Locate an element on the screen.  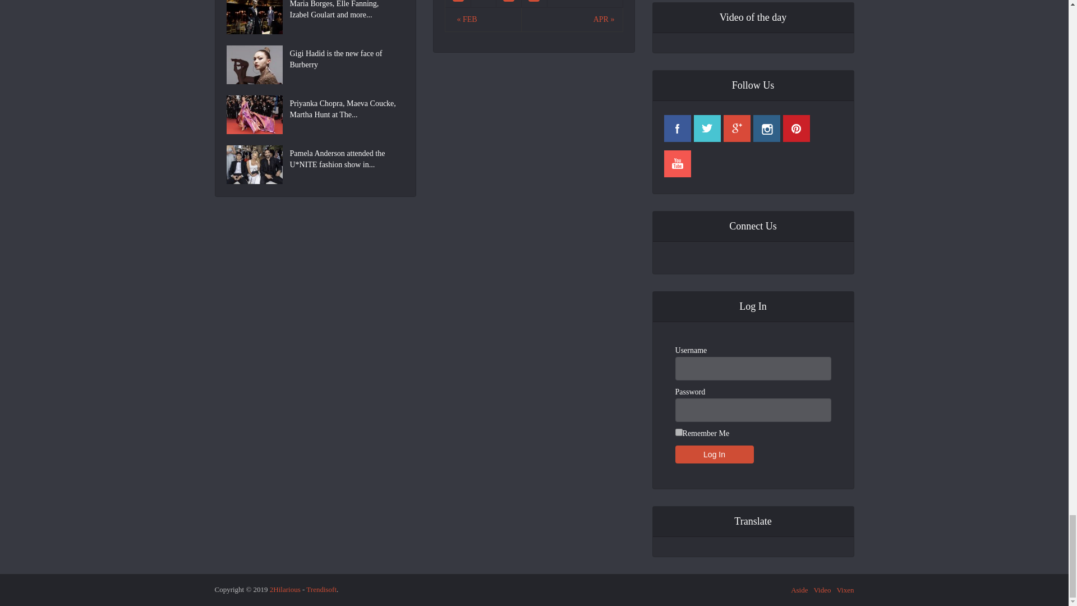
forever is located at coordinates (679, 432).